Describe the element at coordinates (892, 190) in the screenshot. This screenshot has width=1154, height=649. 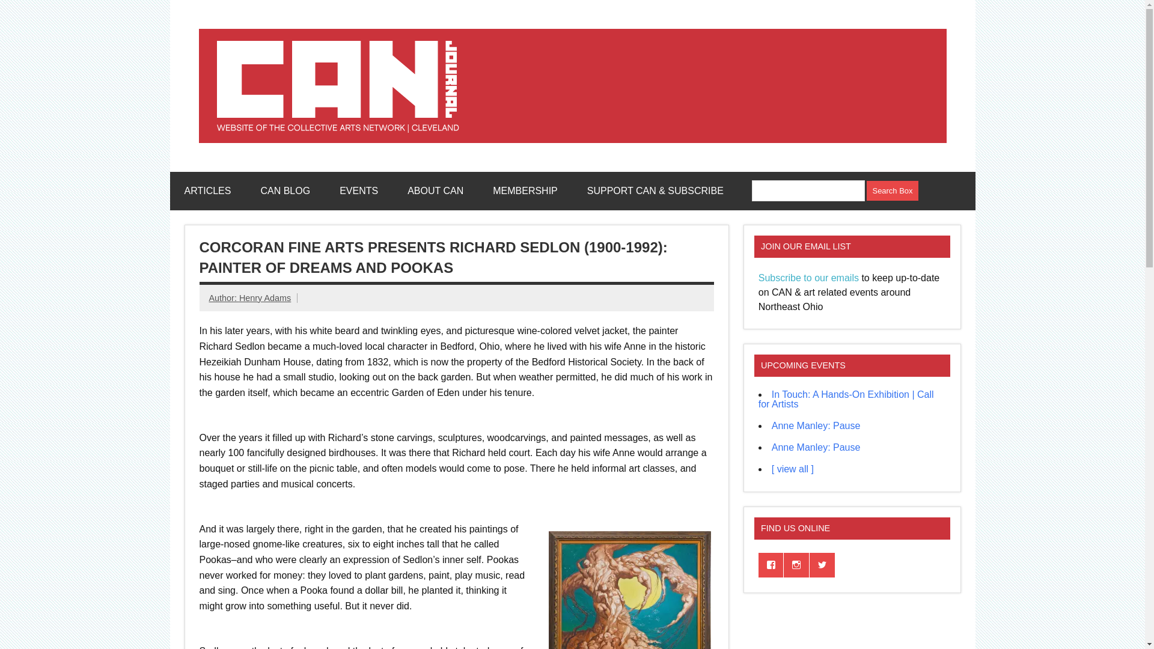
I see `Search Box` at that location.